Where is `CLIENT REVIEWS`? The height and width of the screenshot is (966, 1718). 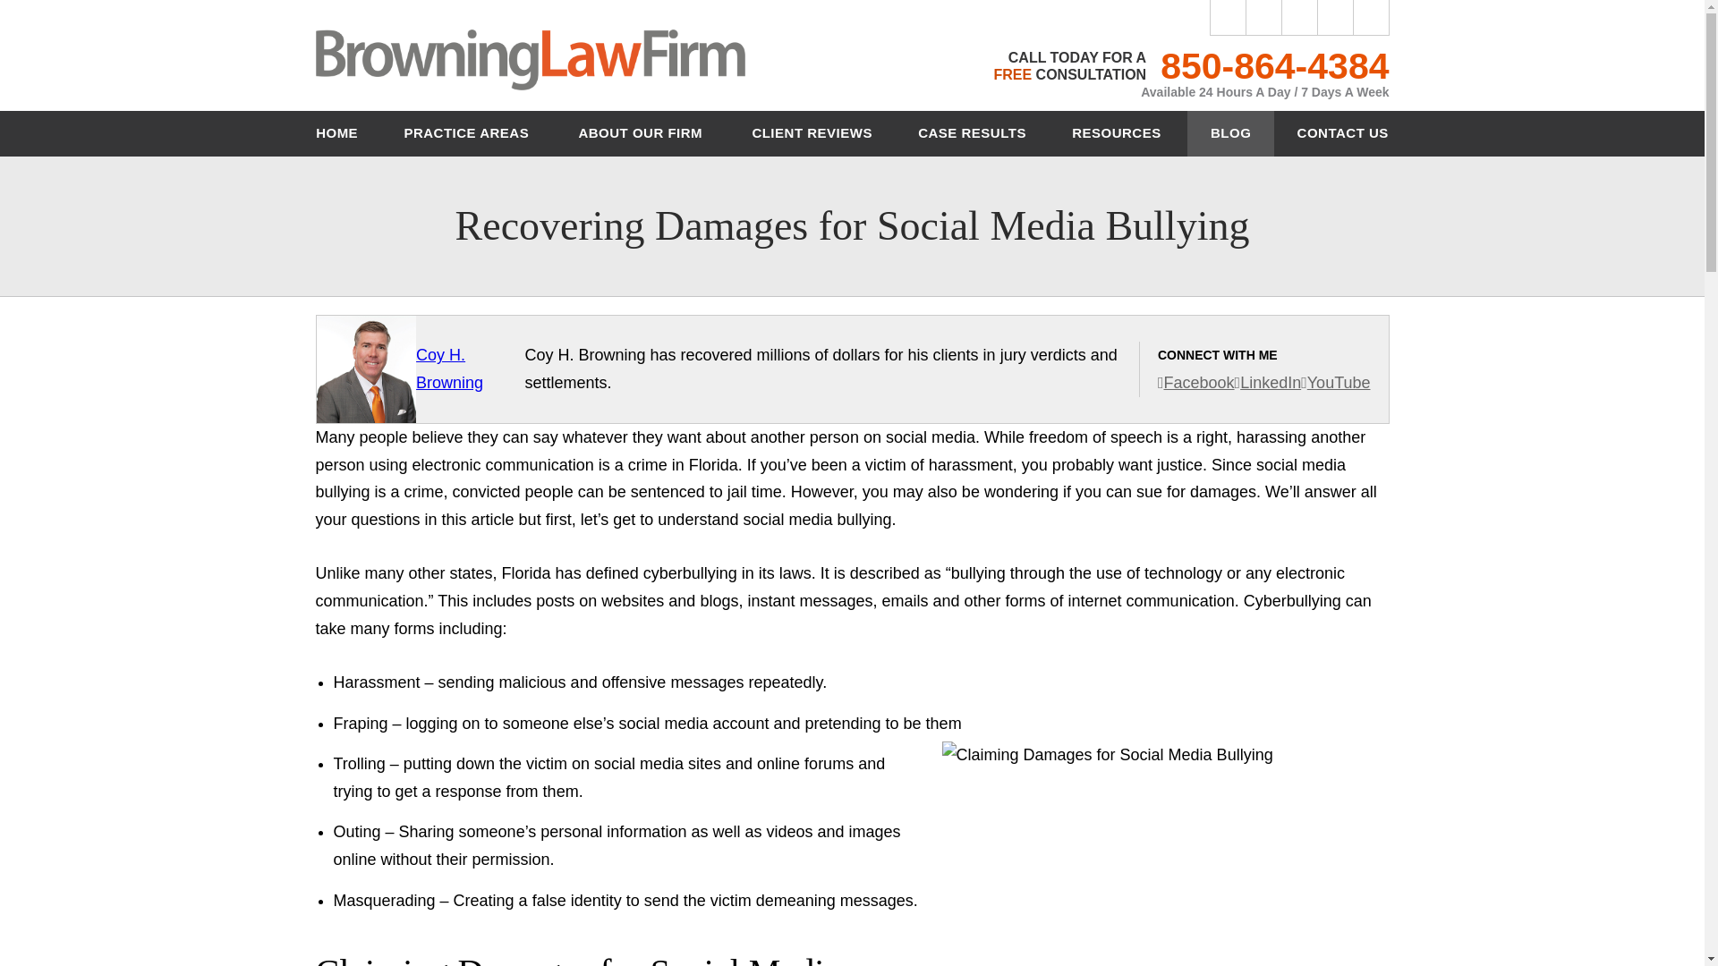 CLIENT REVIEWS is located at coordinates (812, 133).